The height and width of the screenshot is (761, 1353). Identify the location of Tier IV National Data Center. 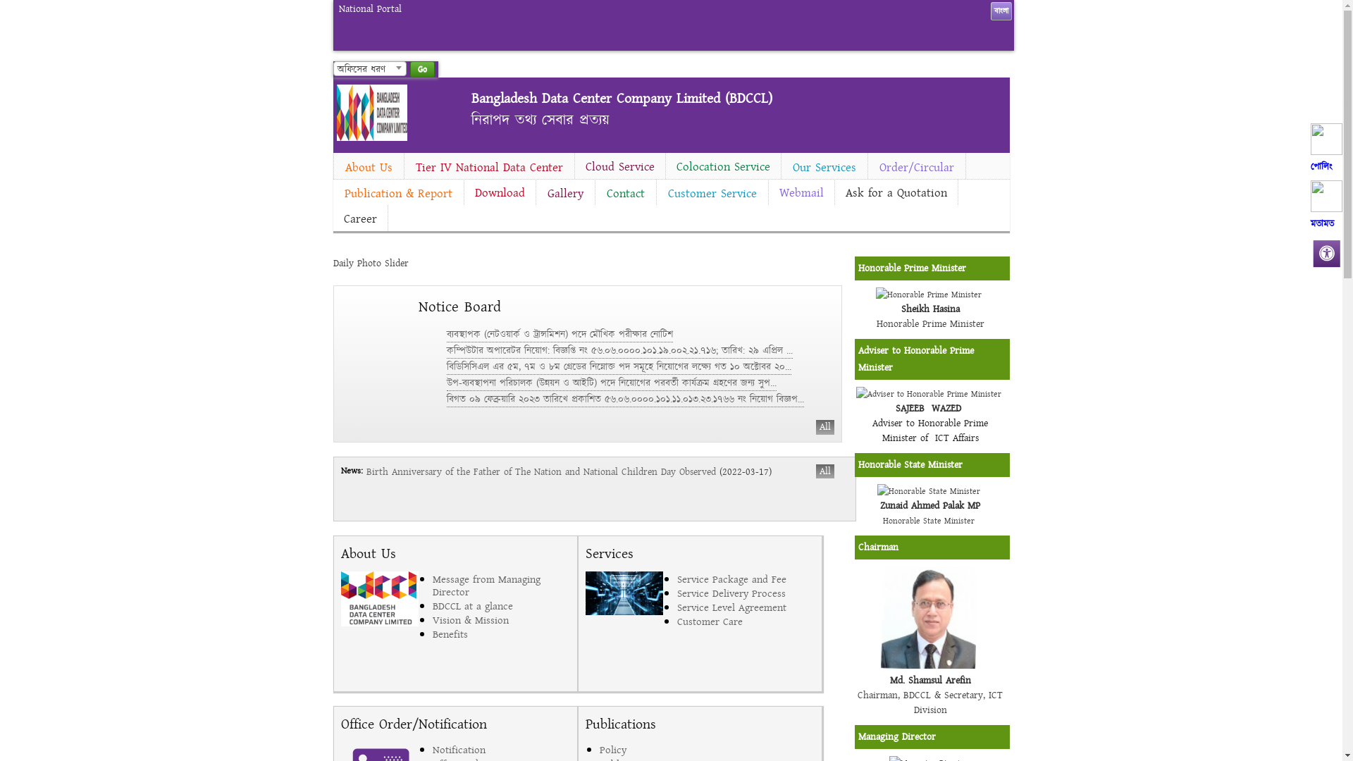
(489, 168).